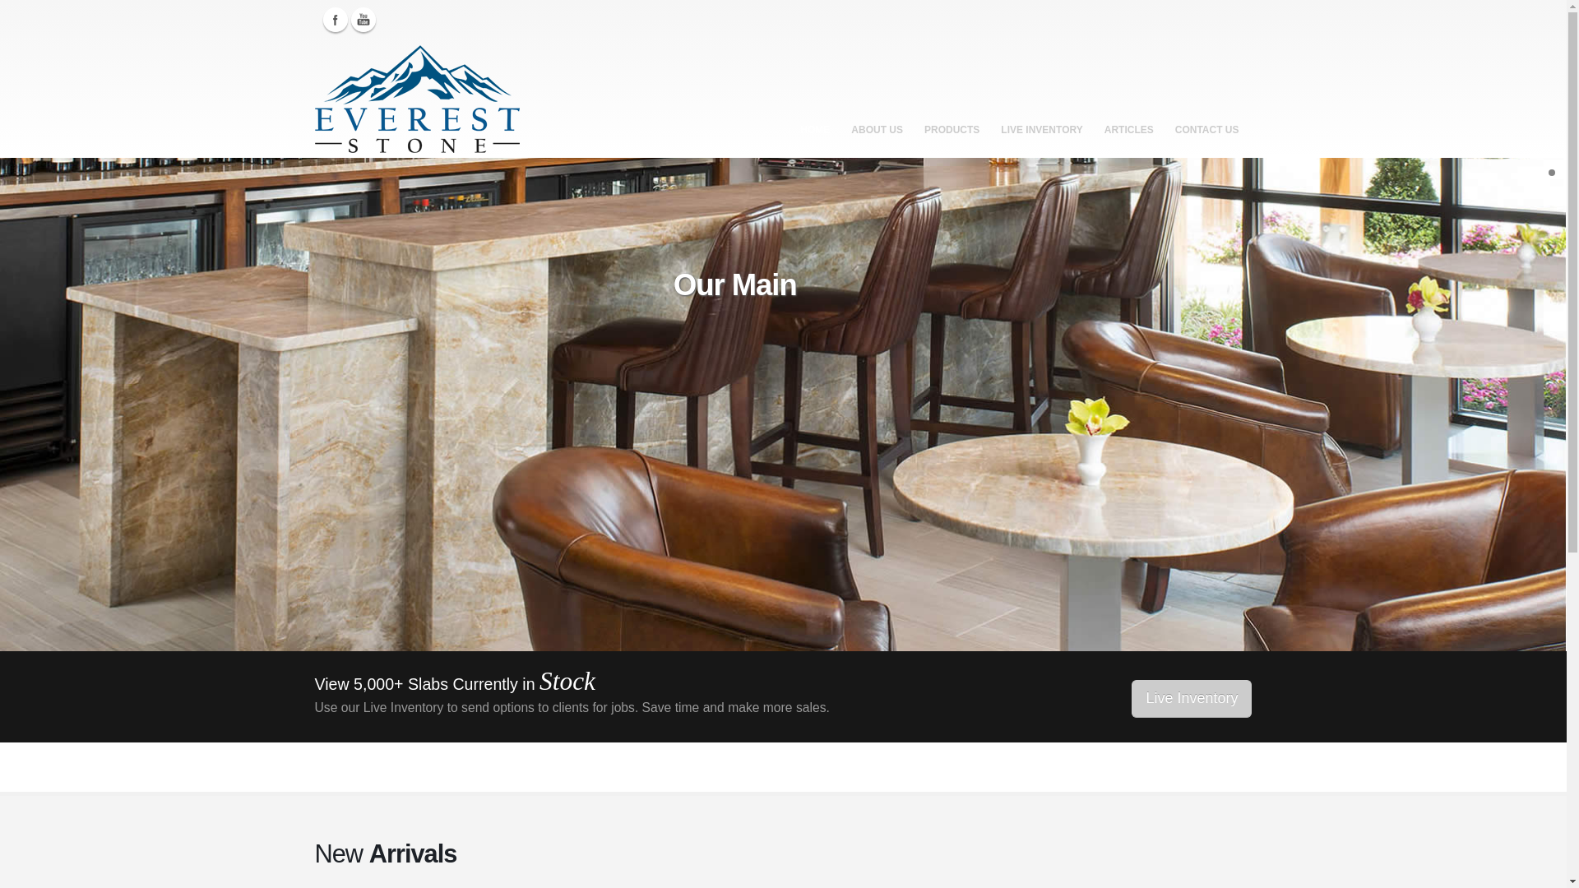 This screenshot has width=1579, height=888. I want to click on Everest Stone YouTube, so click(363, 19).